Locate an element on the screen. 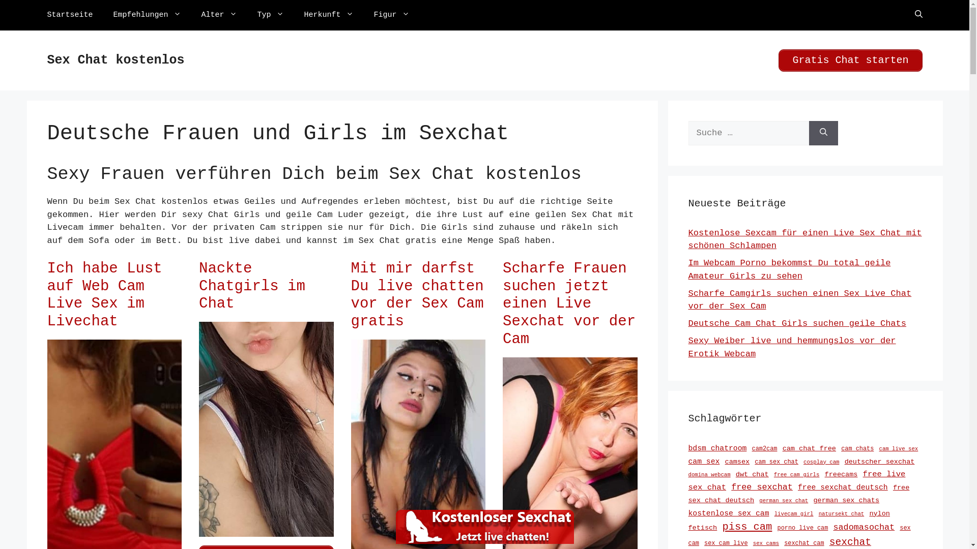  Typ is located at coordinates (271, 15).